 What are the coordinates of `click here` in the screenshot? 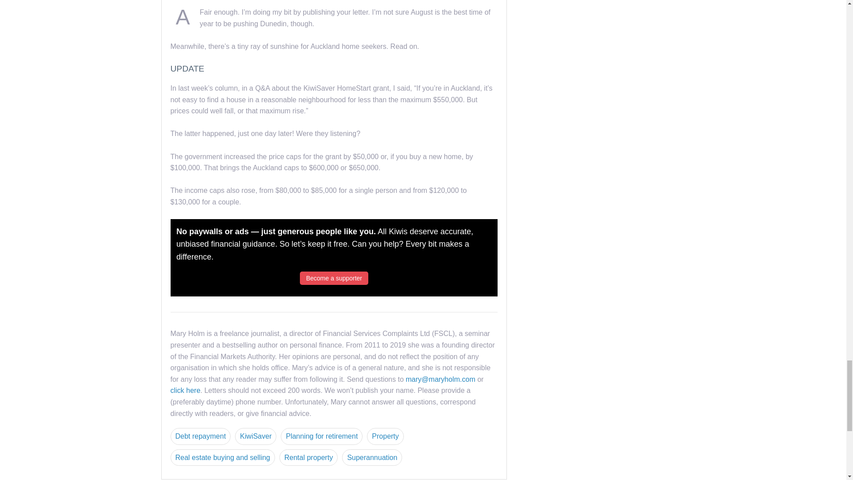 It's located at (186, 390).